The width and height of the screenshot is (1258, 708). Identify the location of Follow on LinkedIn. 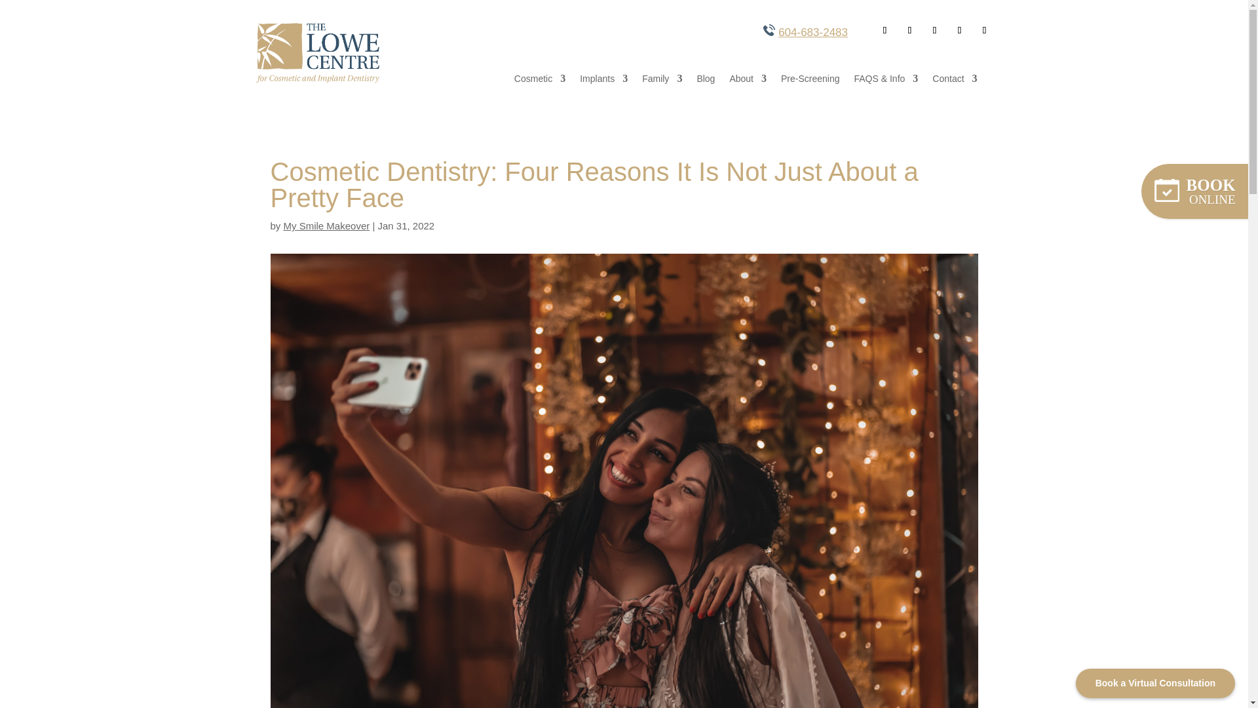
(959, 30).